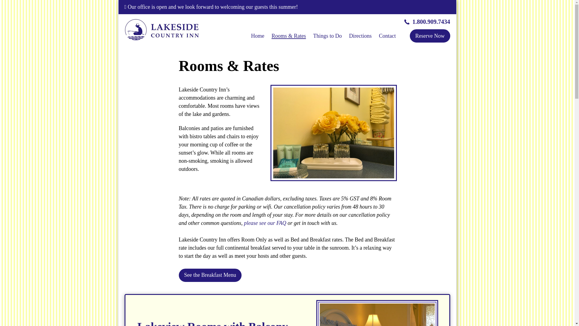  I want to click on Things to Do, so click(327, 36).